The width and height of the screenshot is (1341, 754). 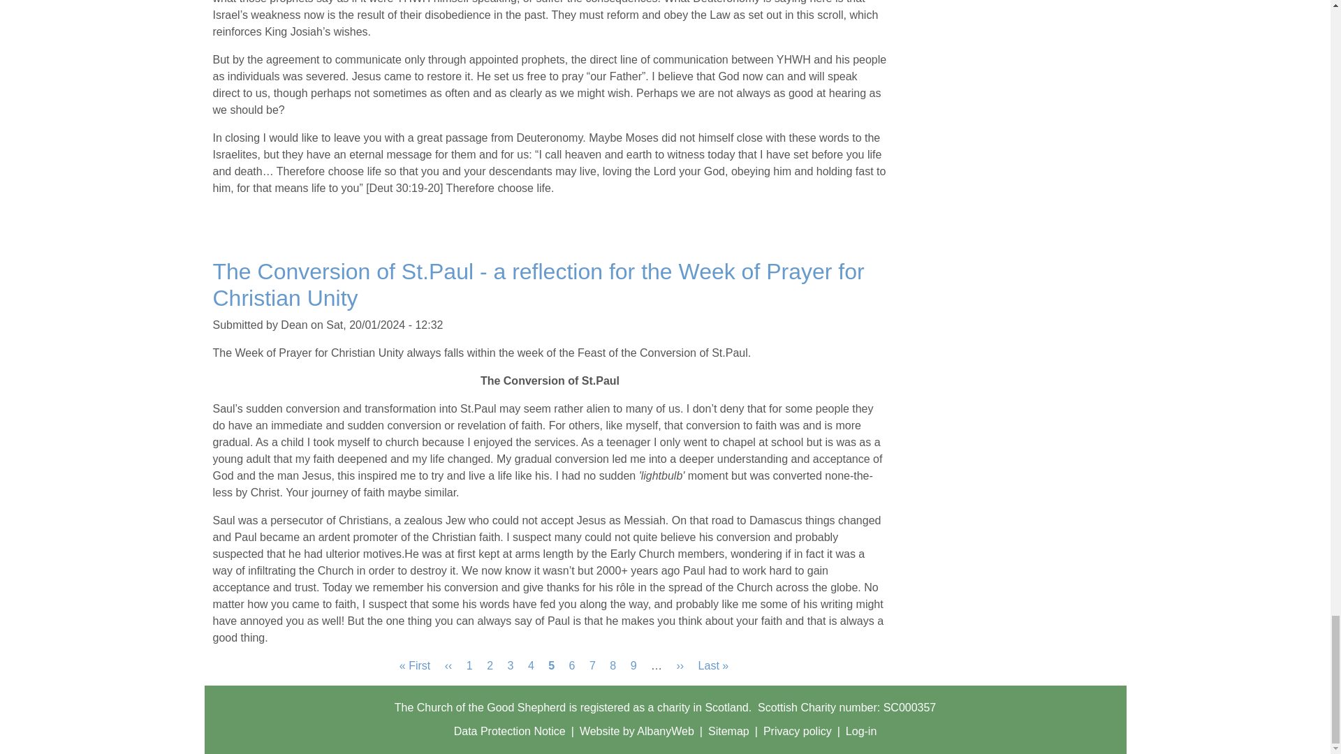 I want to click on Saturday, January 20, 2024 - 12:32, so click(x=384, y=325).